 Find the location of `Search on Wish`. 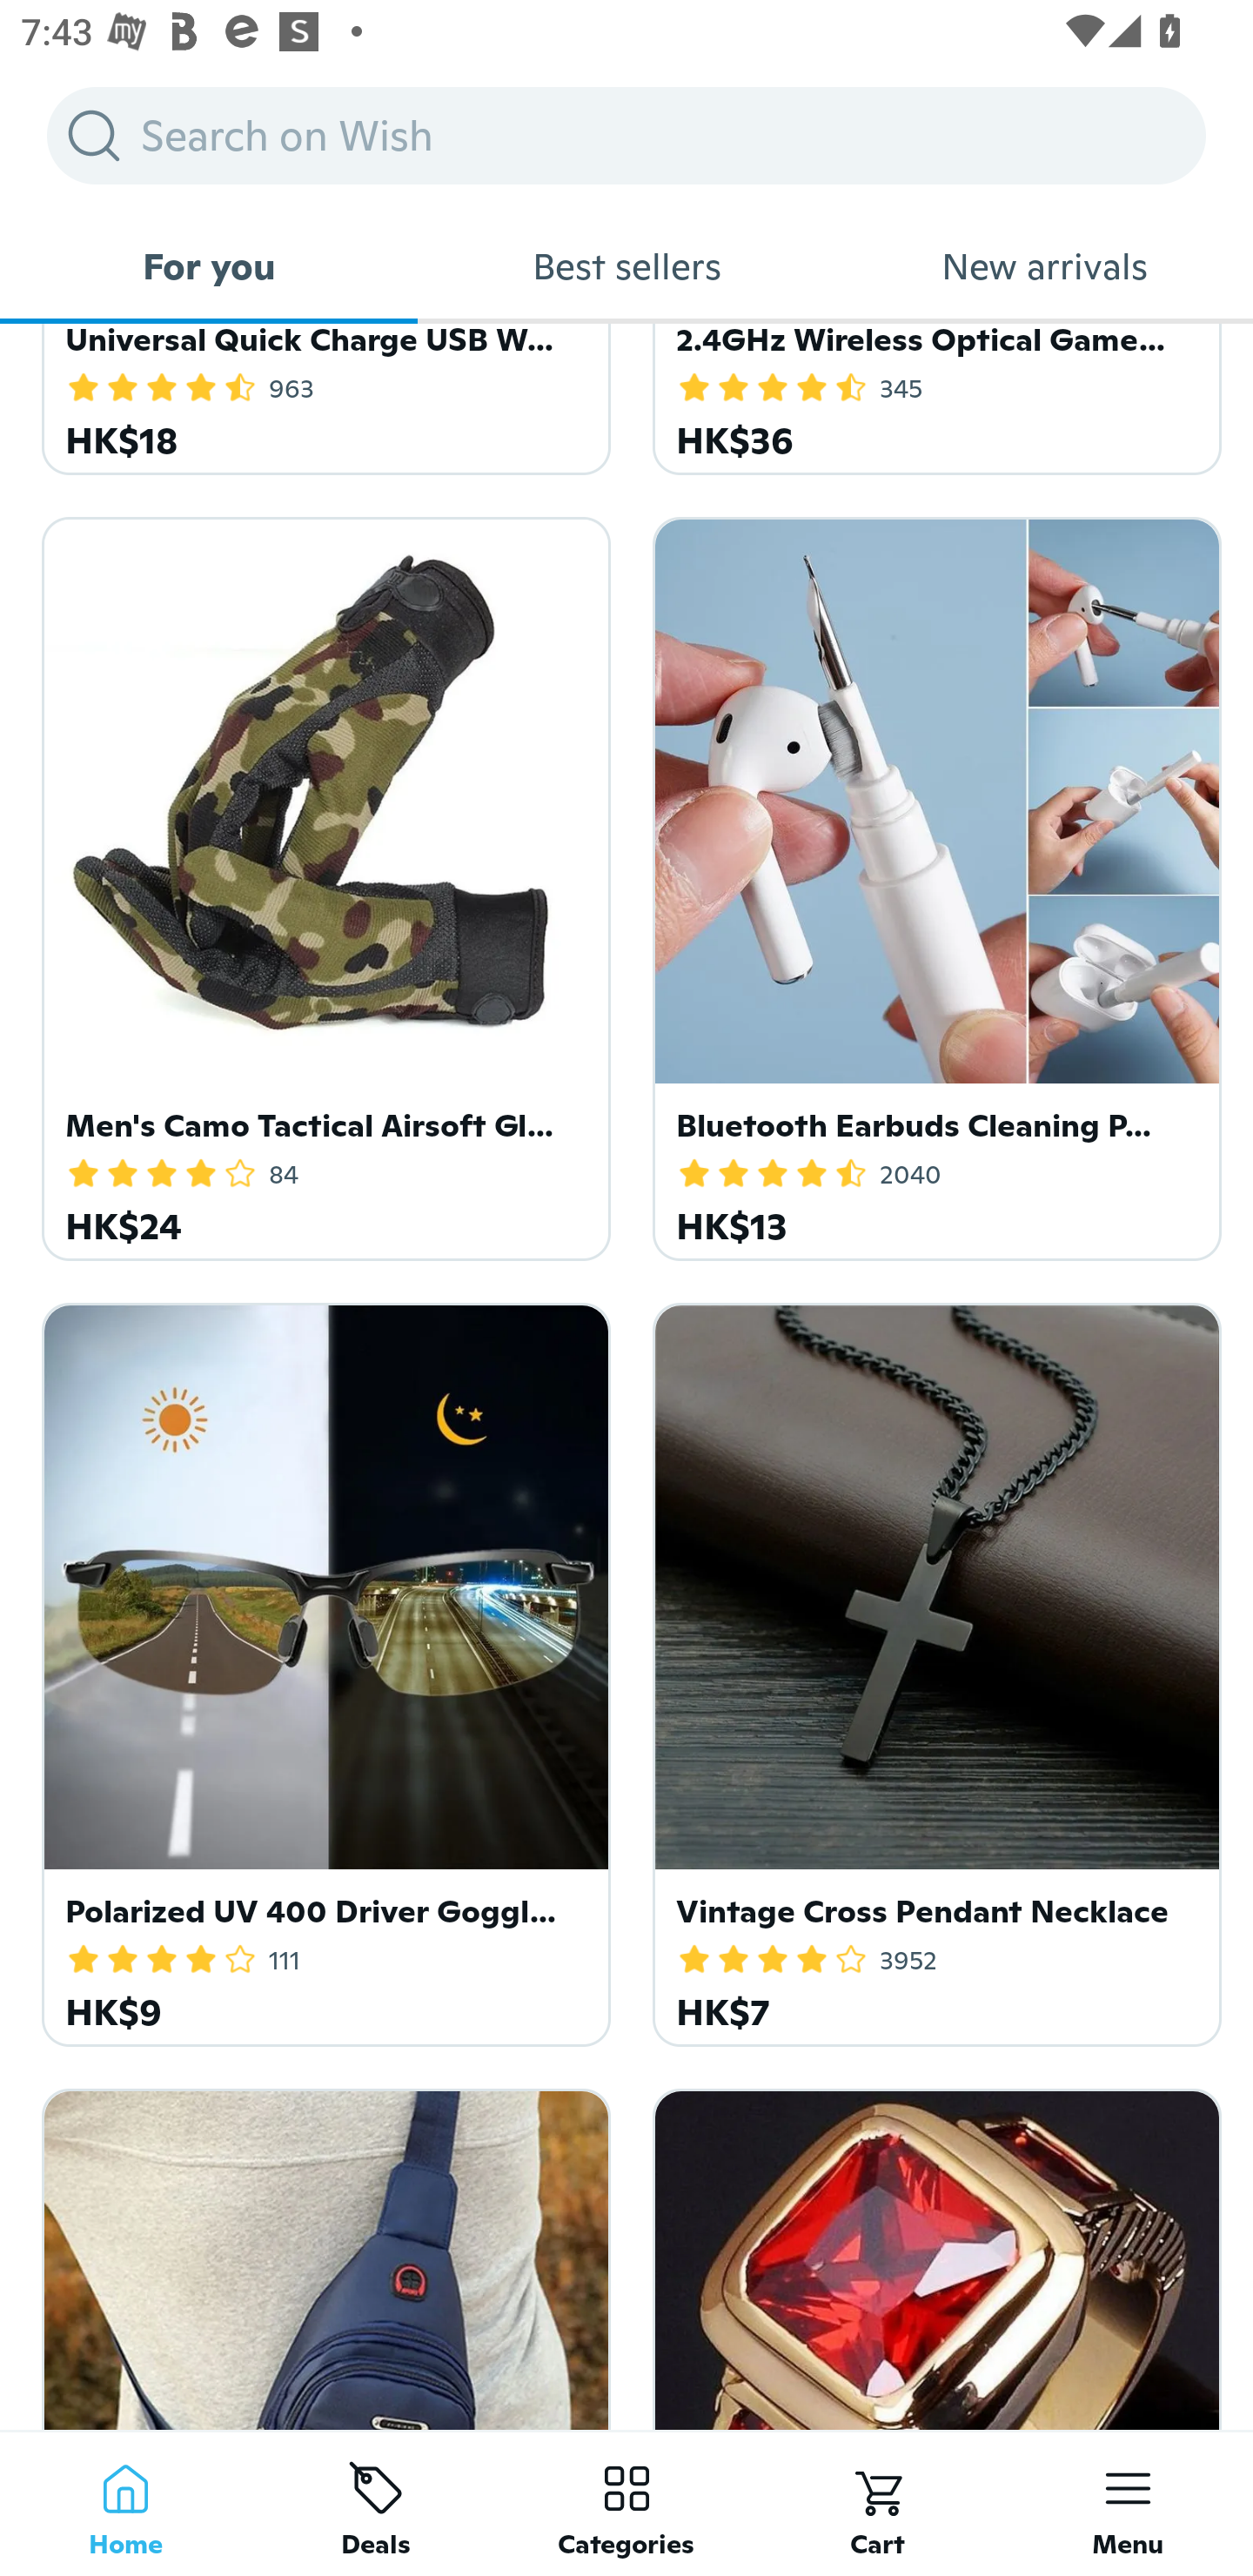

Search on Wish is located at coordinates (626, 135).